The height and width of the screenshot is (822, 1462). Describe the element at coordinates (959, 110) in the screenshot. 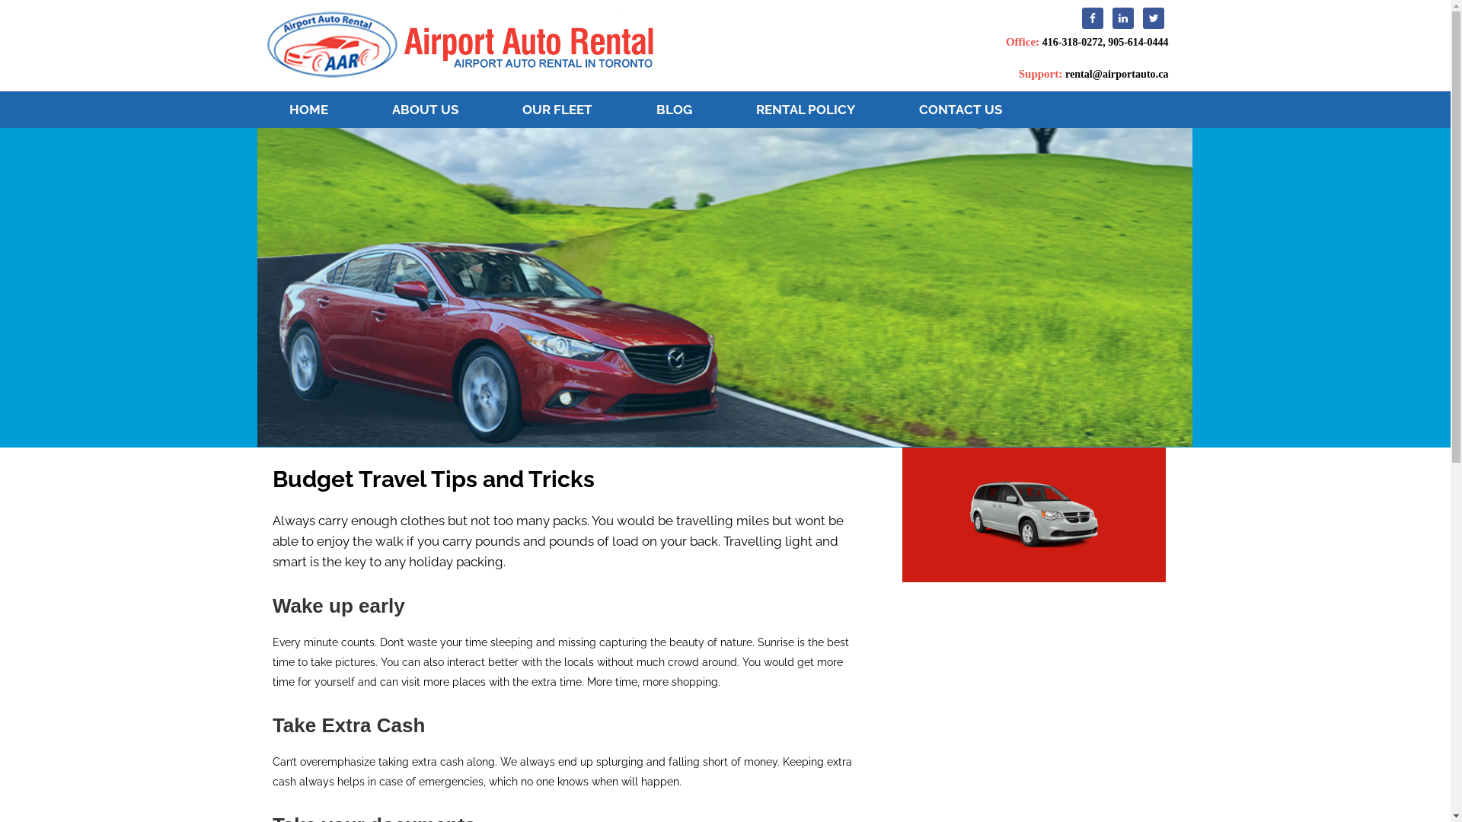

I see `CONTACT US` at that location.